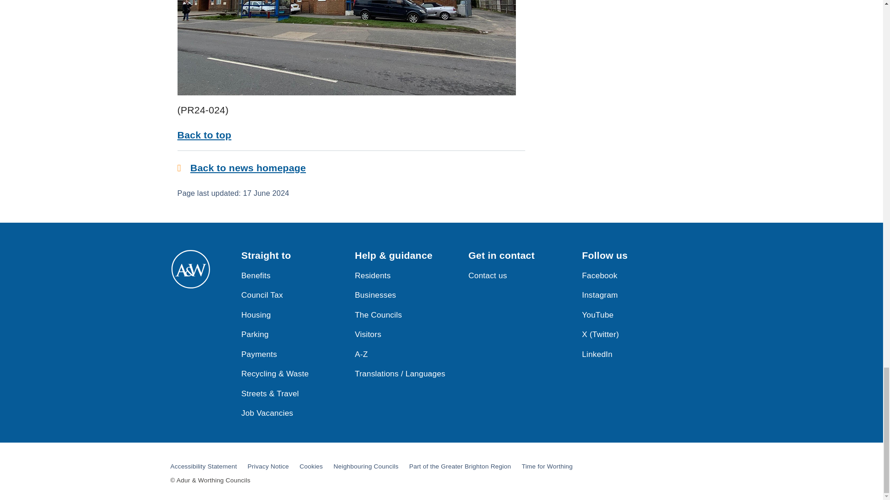  What do you see at coordinates (248, 168) in the screenshot?
I see `News` at bounding box center [248, 168].